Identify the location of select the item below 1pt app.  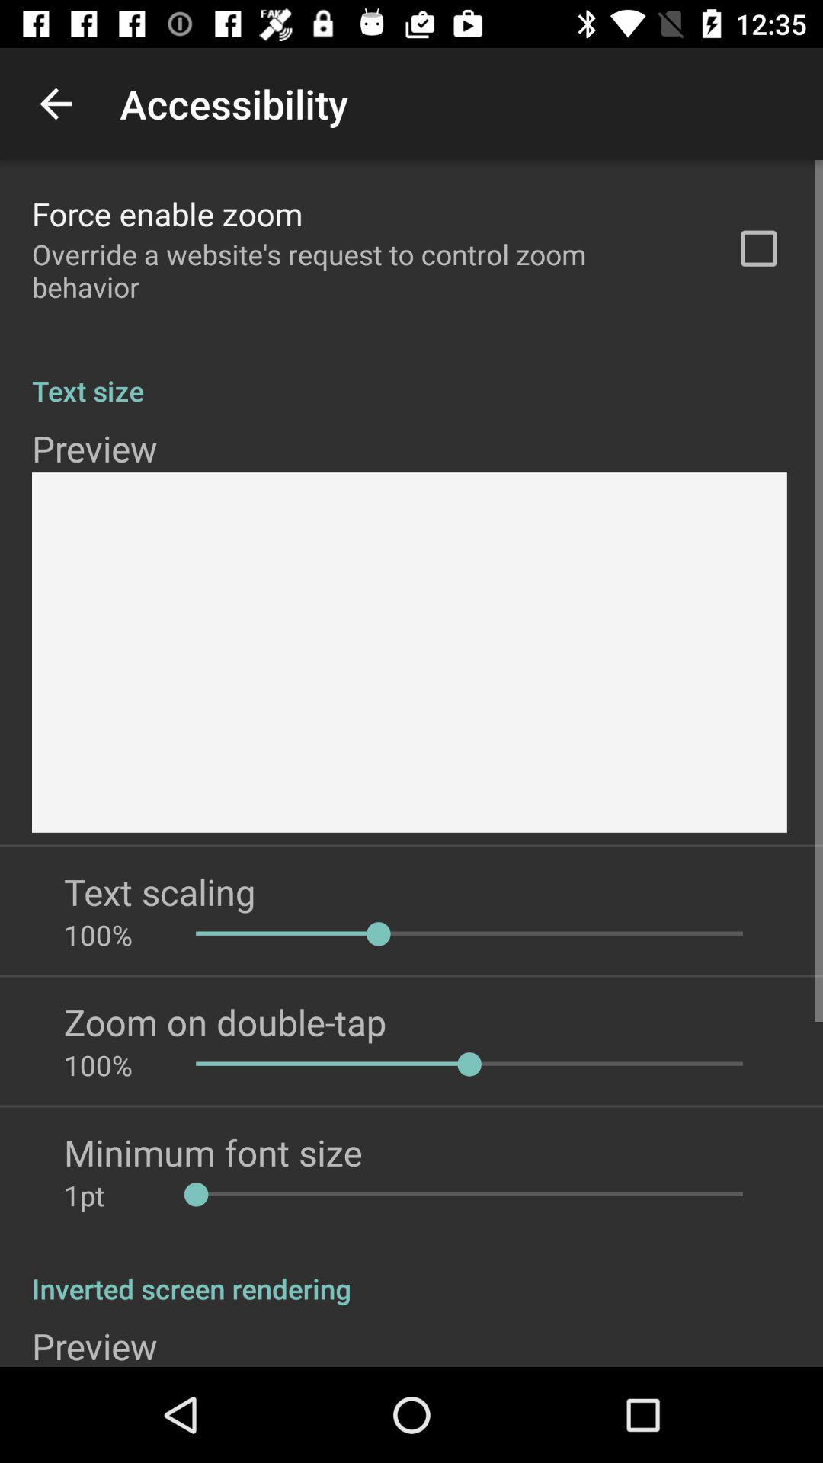
(411, 1273).